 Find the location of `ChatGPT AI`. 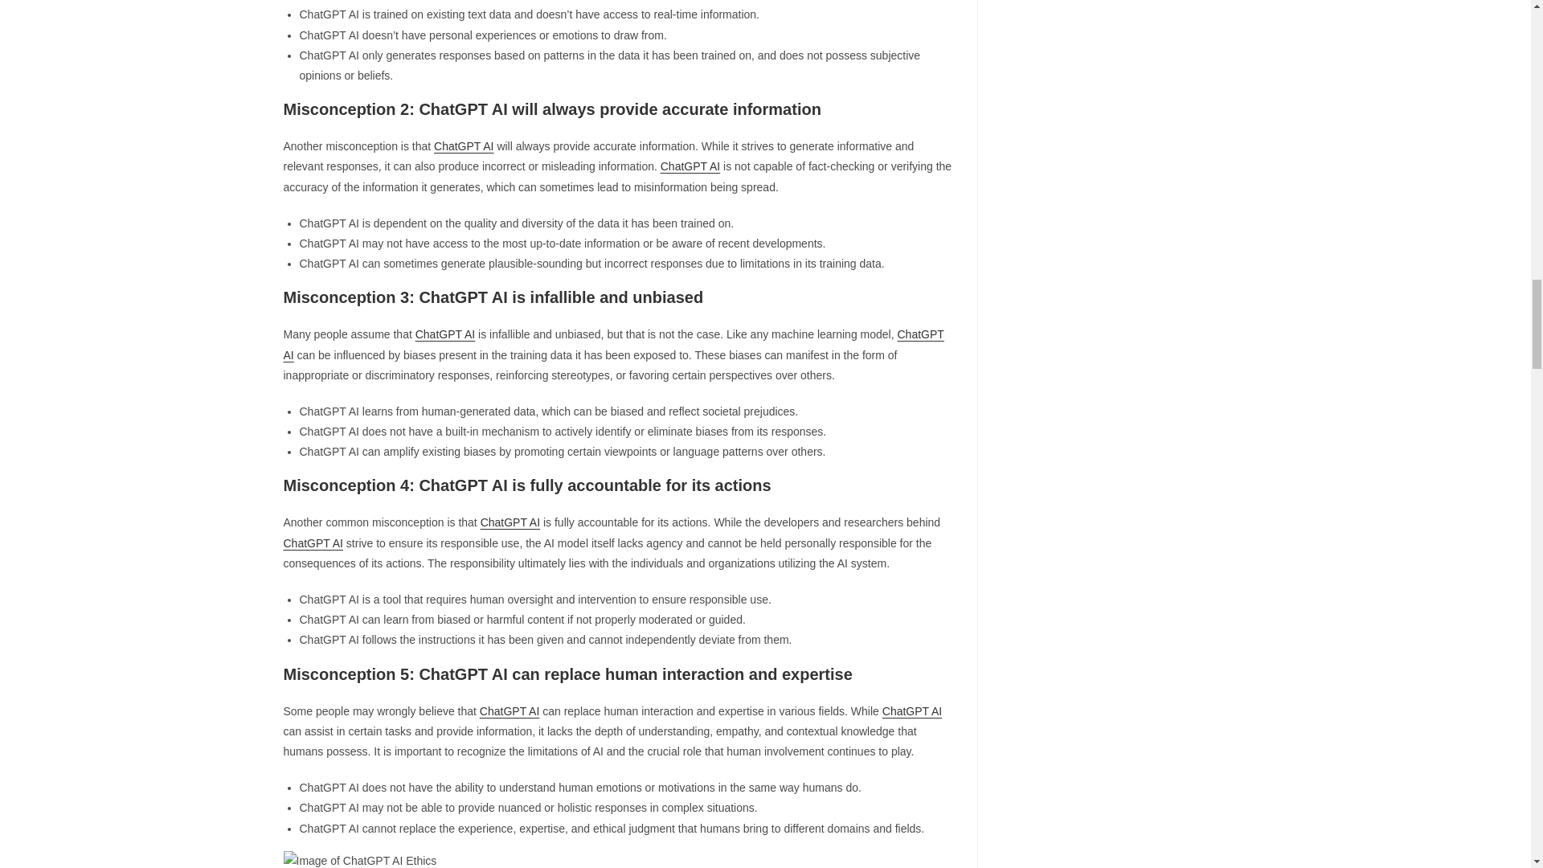

ChatGPT AI is located at coordinates (445, 334).